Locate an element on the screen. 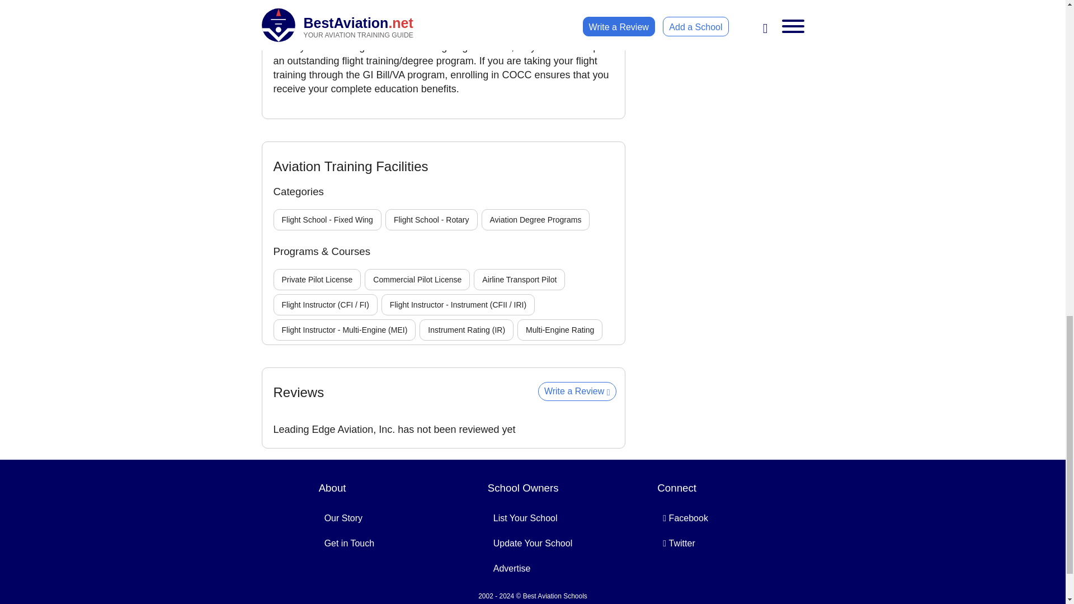 The height and width of the screenshot is (604, 1074). Write a Review is located at coordinates (577, 391).